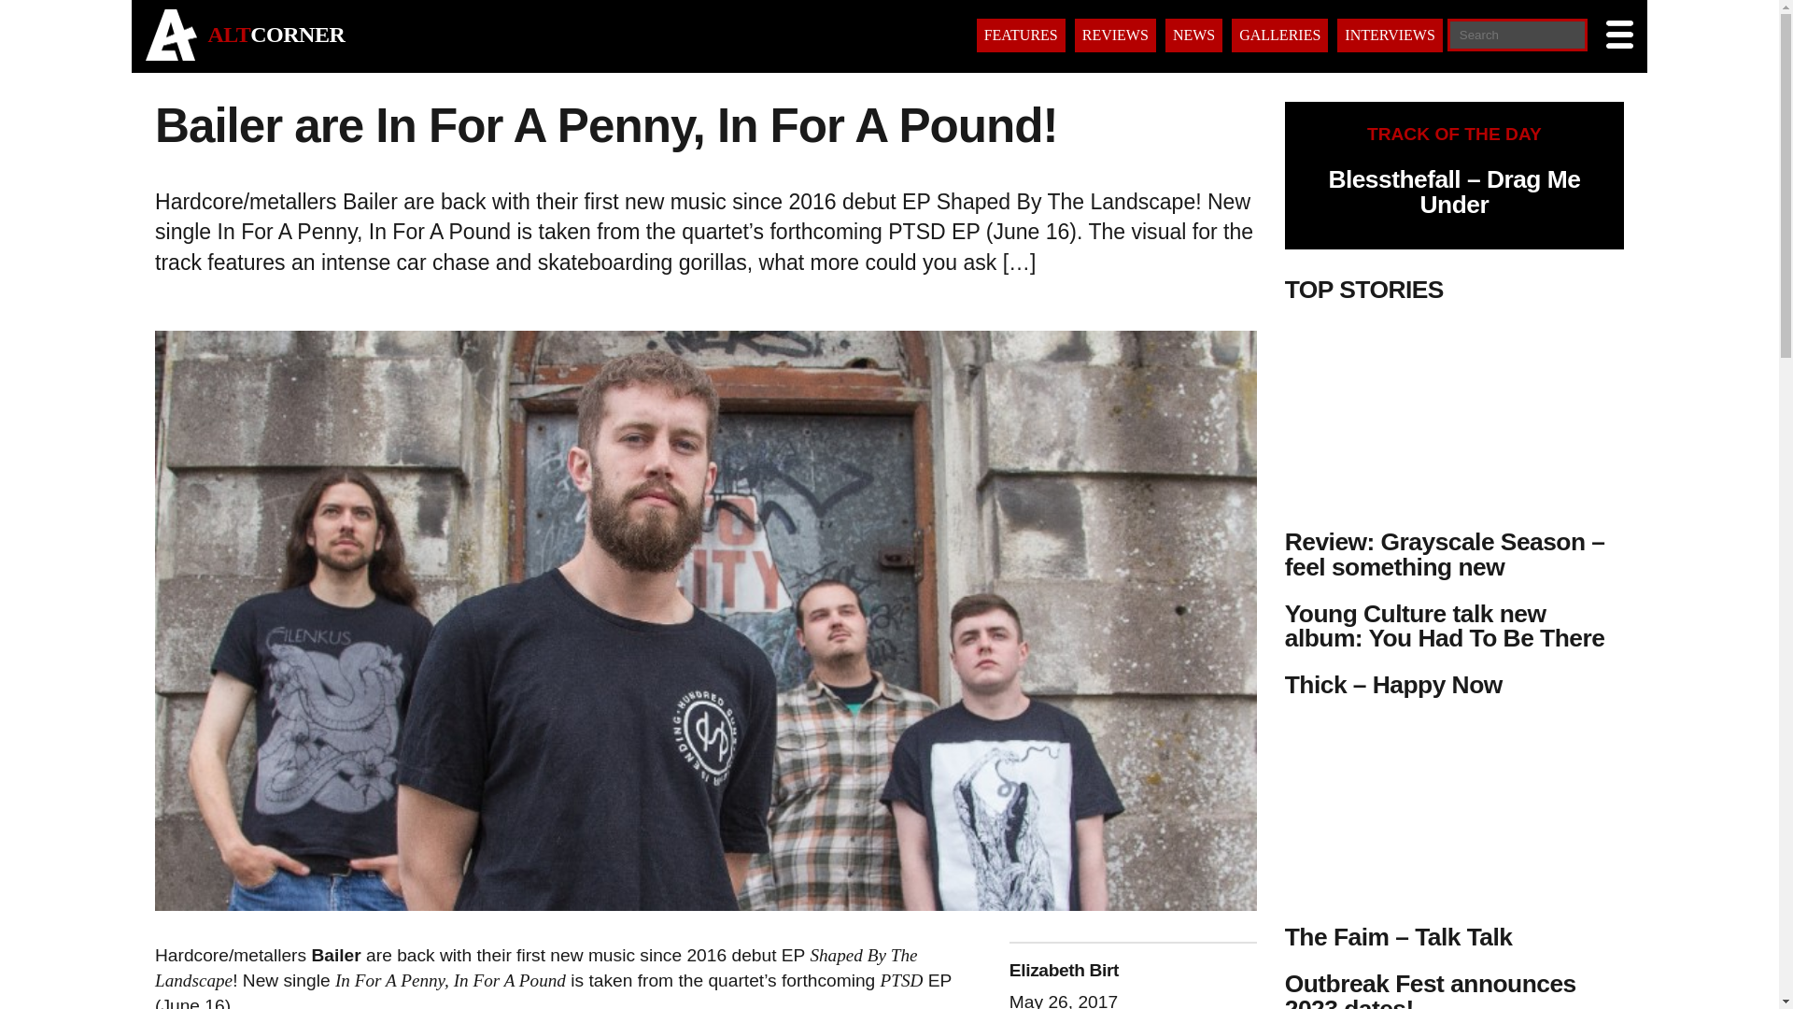 Image resolution: width=1793 pixels, height=1009 pixels. Describe the element at coordinates (275, 34) in the screenshot. I see `ALTCORNER.com` at that location.